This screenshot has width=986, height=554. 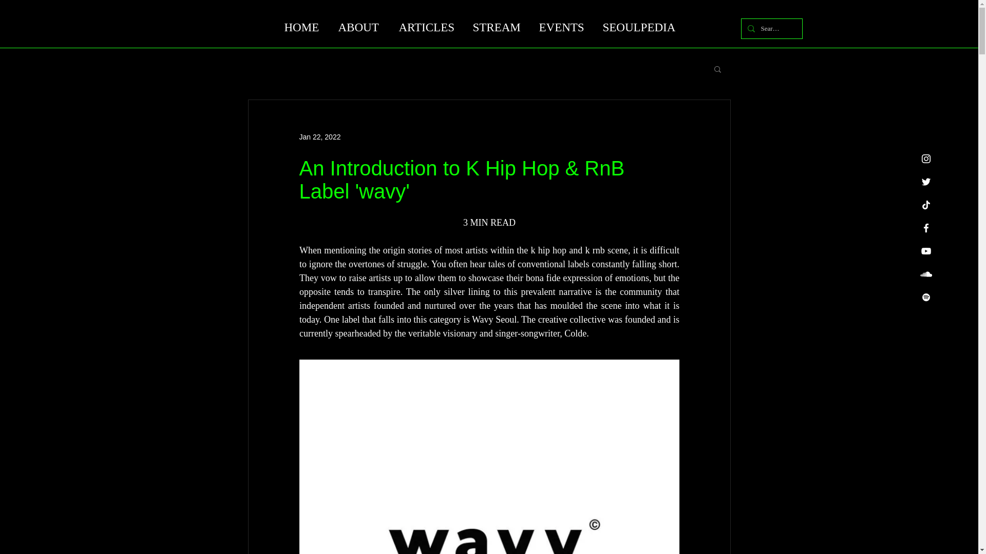 What do you see at coordinates (563, 28) in the screenshot?
I see `EVENTS` at bounding box center [563, 28].